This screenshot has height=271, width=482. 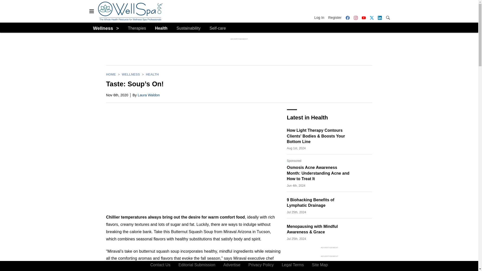 What do you see at coordinates (131, 74) in the screenshot?
I see `Wellness` at bounding box center [131, 74].